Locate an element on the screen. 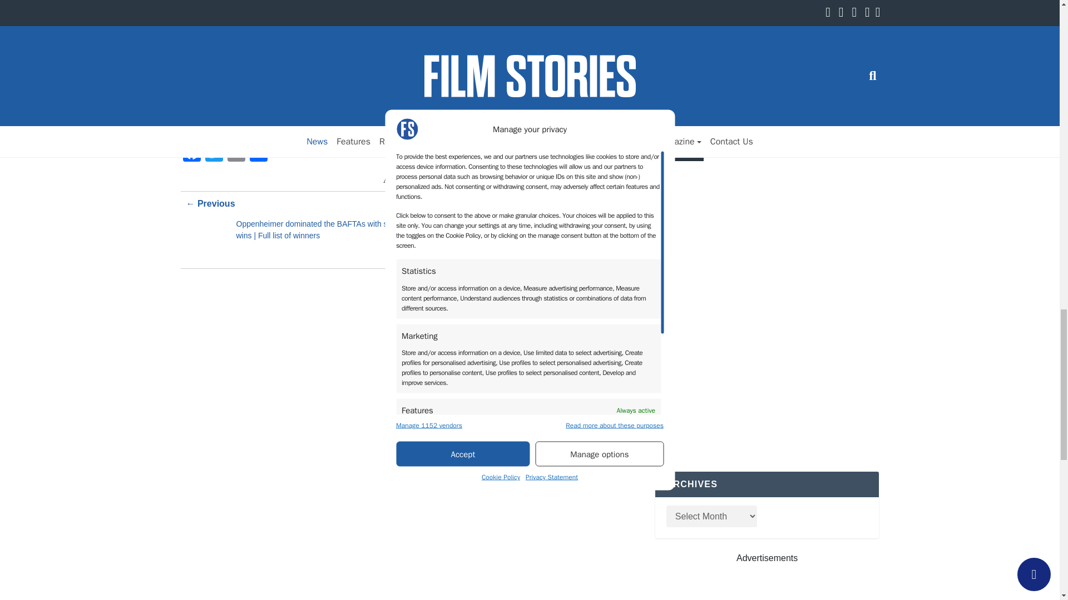 Image resolution: width=1068 pixels, height=600 pixels. Subscribe is located at coordinates (680, 153).